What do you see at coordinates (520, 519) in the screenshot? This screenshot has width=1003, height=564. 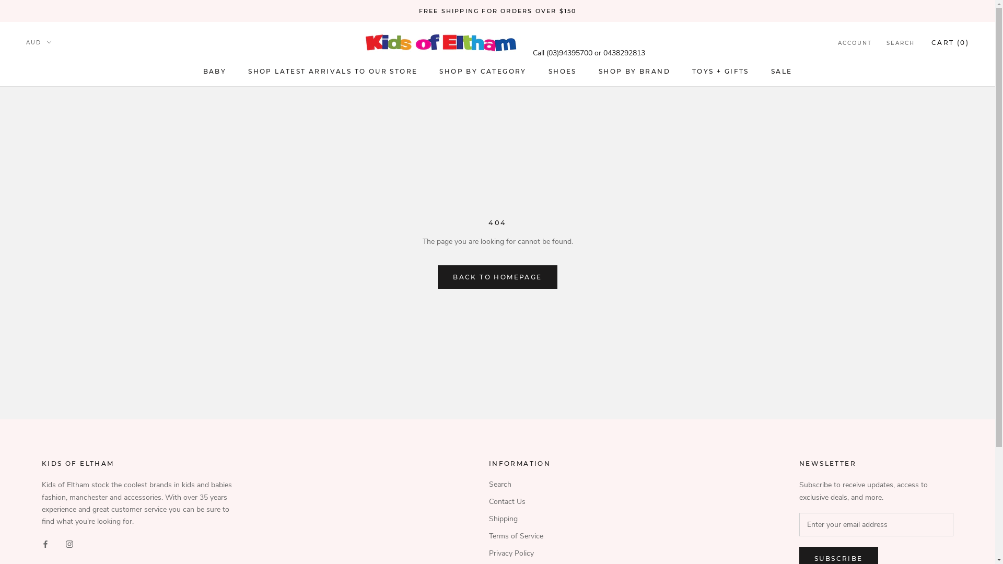 I see `Shipping` at bounding box center [520, 519].